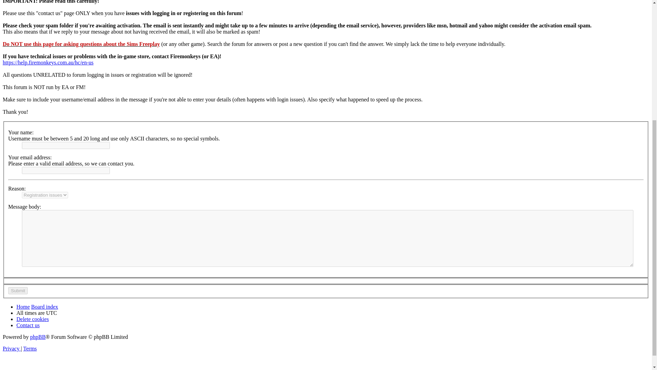  What do you see at coordinates (18, 291) in the screenshot?
I see `Submit` at bounding box center [18, 291].